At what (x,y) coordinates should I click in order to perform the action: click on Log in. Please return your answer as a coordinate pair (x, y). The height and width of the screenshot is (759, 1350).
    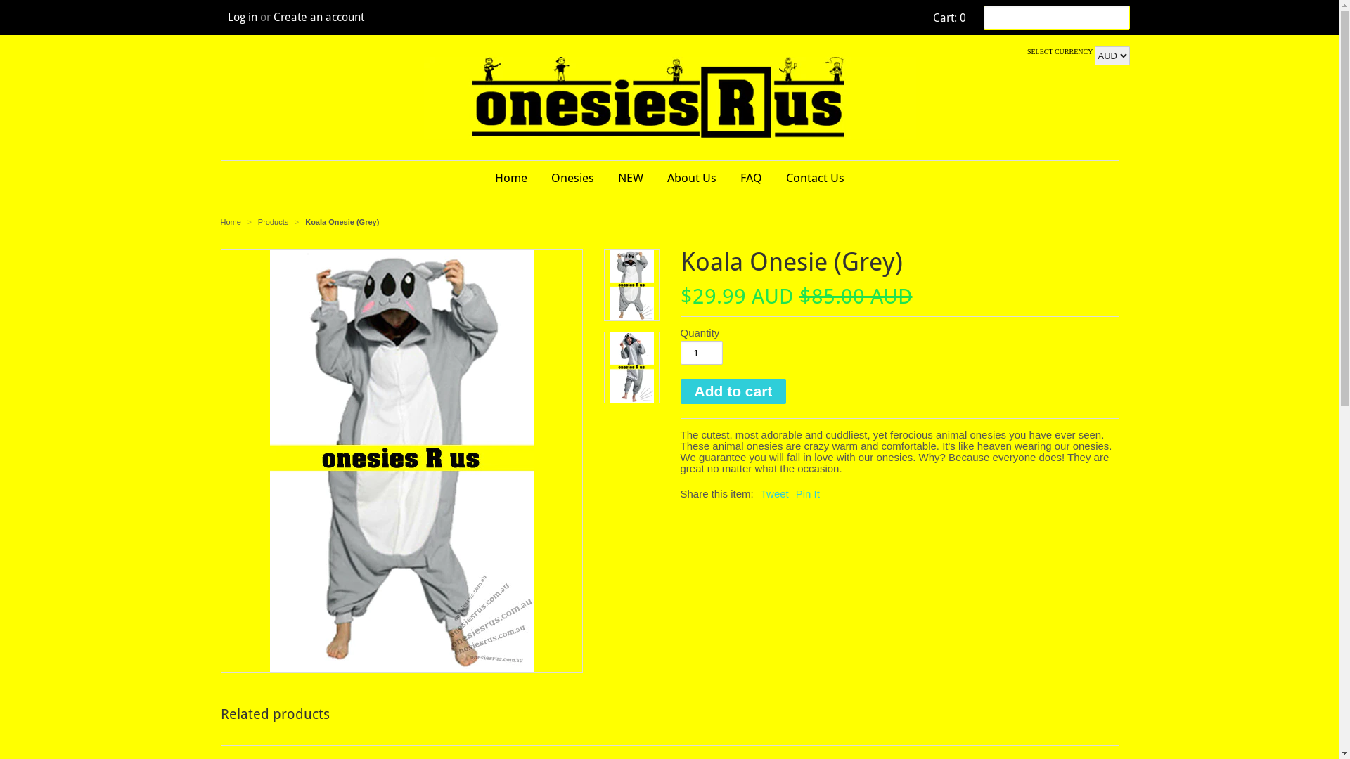
    Looking at the image, I should click on (243, 17).